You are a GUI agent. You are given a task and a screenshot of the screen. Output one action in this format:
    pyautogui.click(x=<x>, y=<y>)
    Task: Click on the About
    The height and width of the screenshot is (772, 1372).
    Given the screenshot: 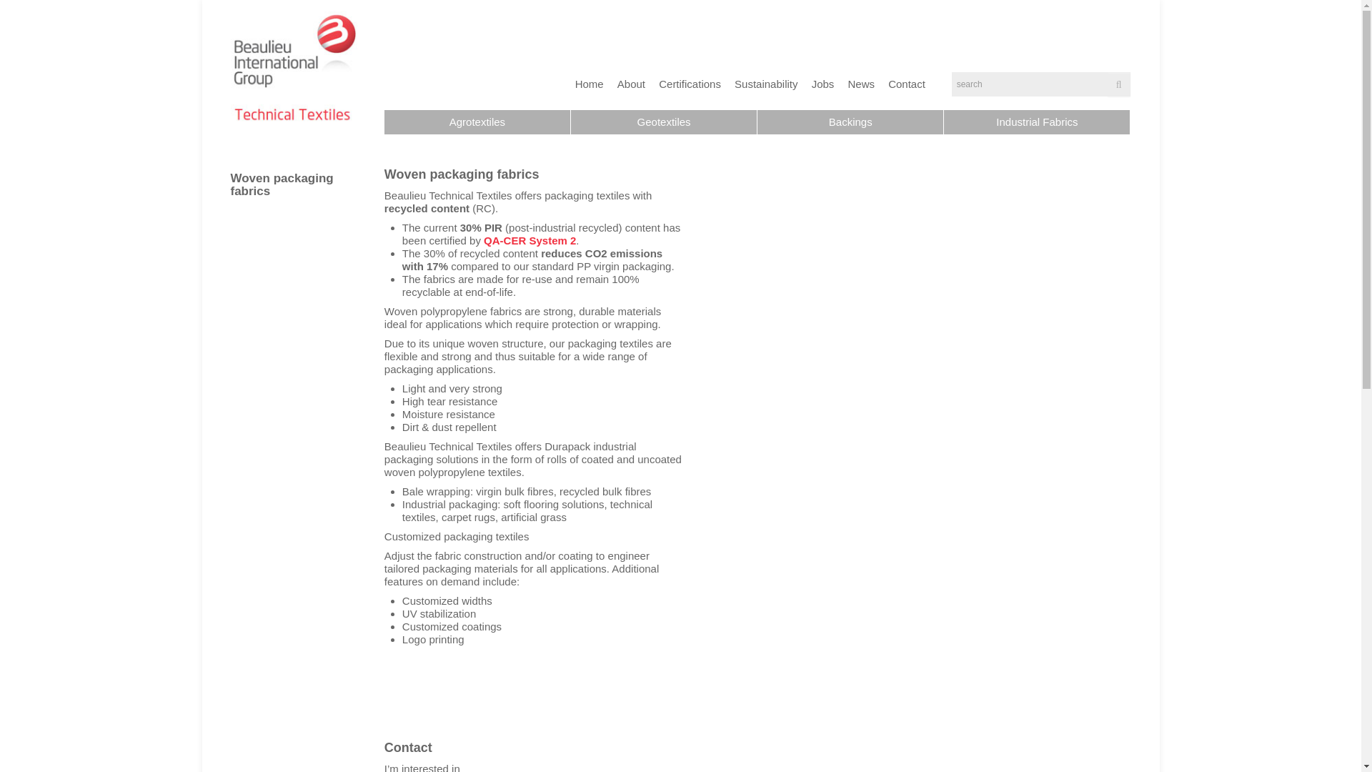 What is the action you would take?
    pyautogui.click(x=633, y=83)
    